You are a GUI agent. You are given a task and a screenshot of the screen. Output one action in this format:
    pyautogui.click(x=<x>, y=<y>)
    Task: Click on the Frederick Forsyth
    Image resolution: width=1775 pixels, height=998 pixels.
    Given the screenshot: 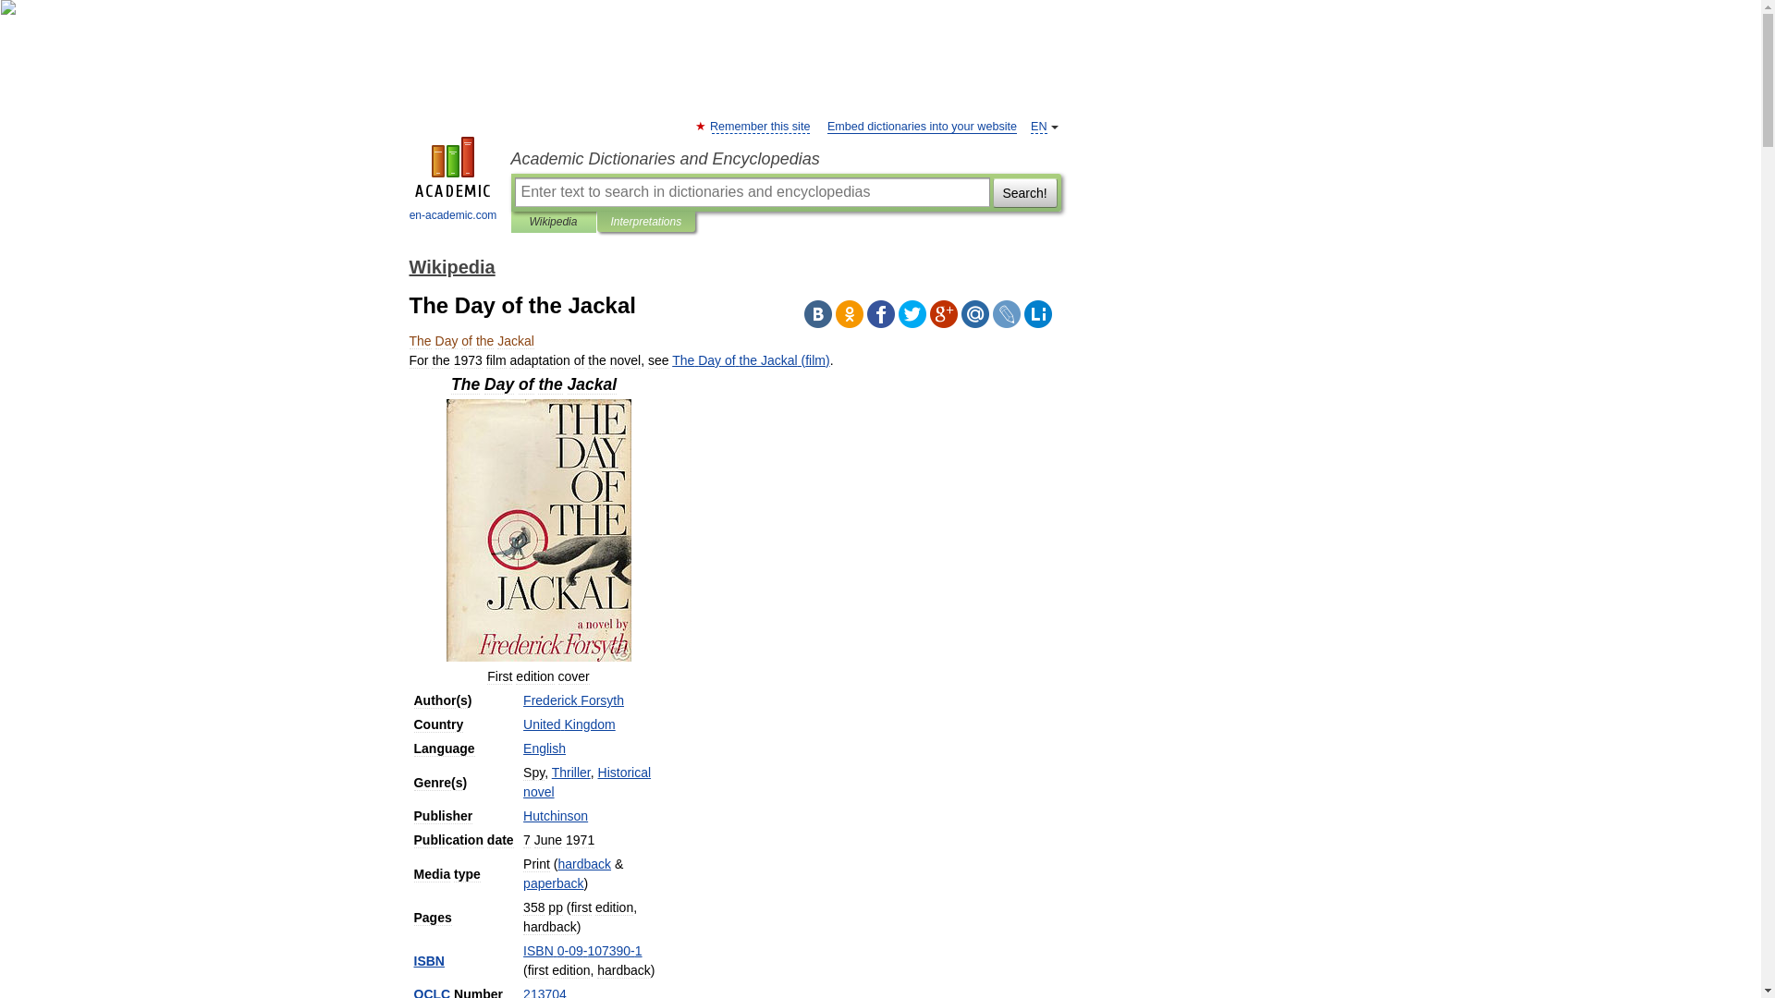 What is the action you would take?
    pyautogui.click(x=573, y=700)
    